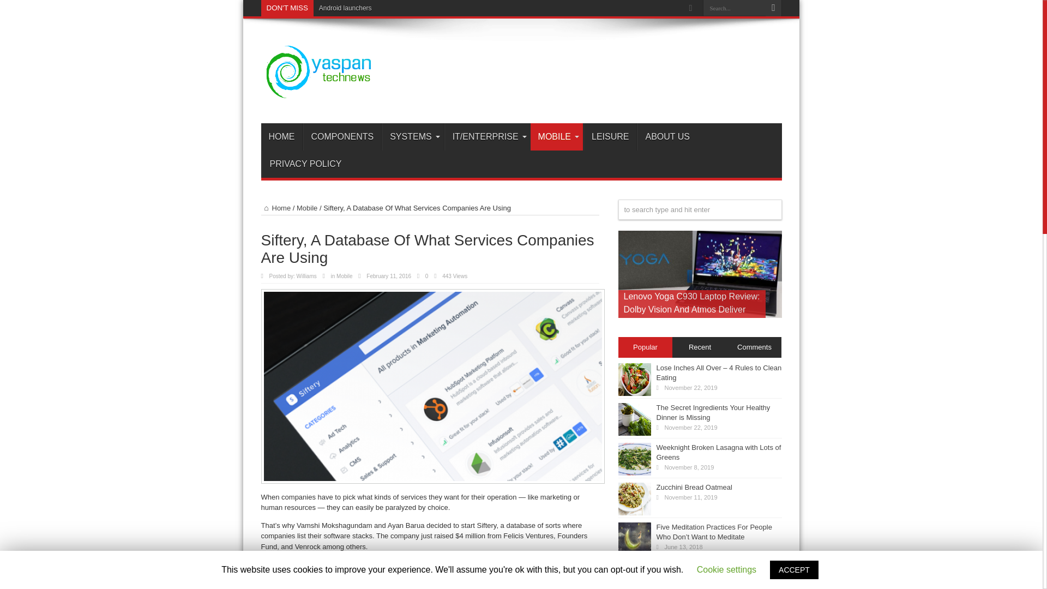 The height and width of the screenshot is (589, 1047). I want to click on Yaspan, so click(318, 96).